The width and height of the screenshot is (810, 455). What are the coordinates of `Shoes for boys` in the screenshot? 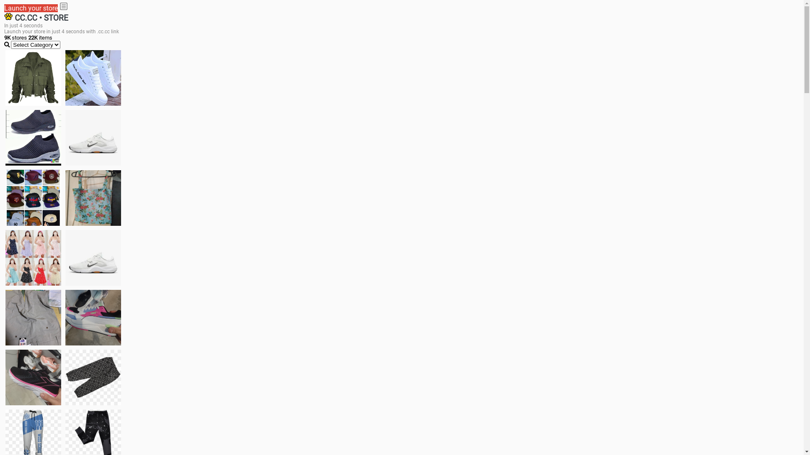 It's located at (93, 138).